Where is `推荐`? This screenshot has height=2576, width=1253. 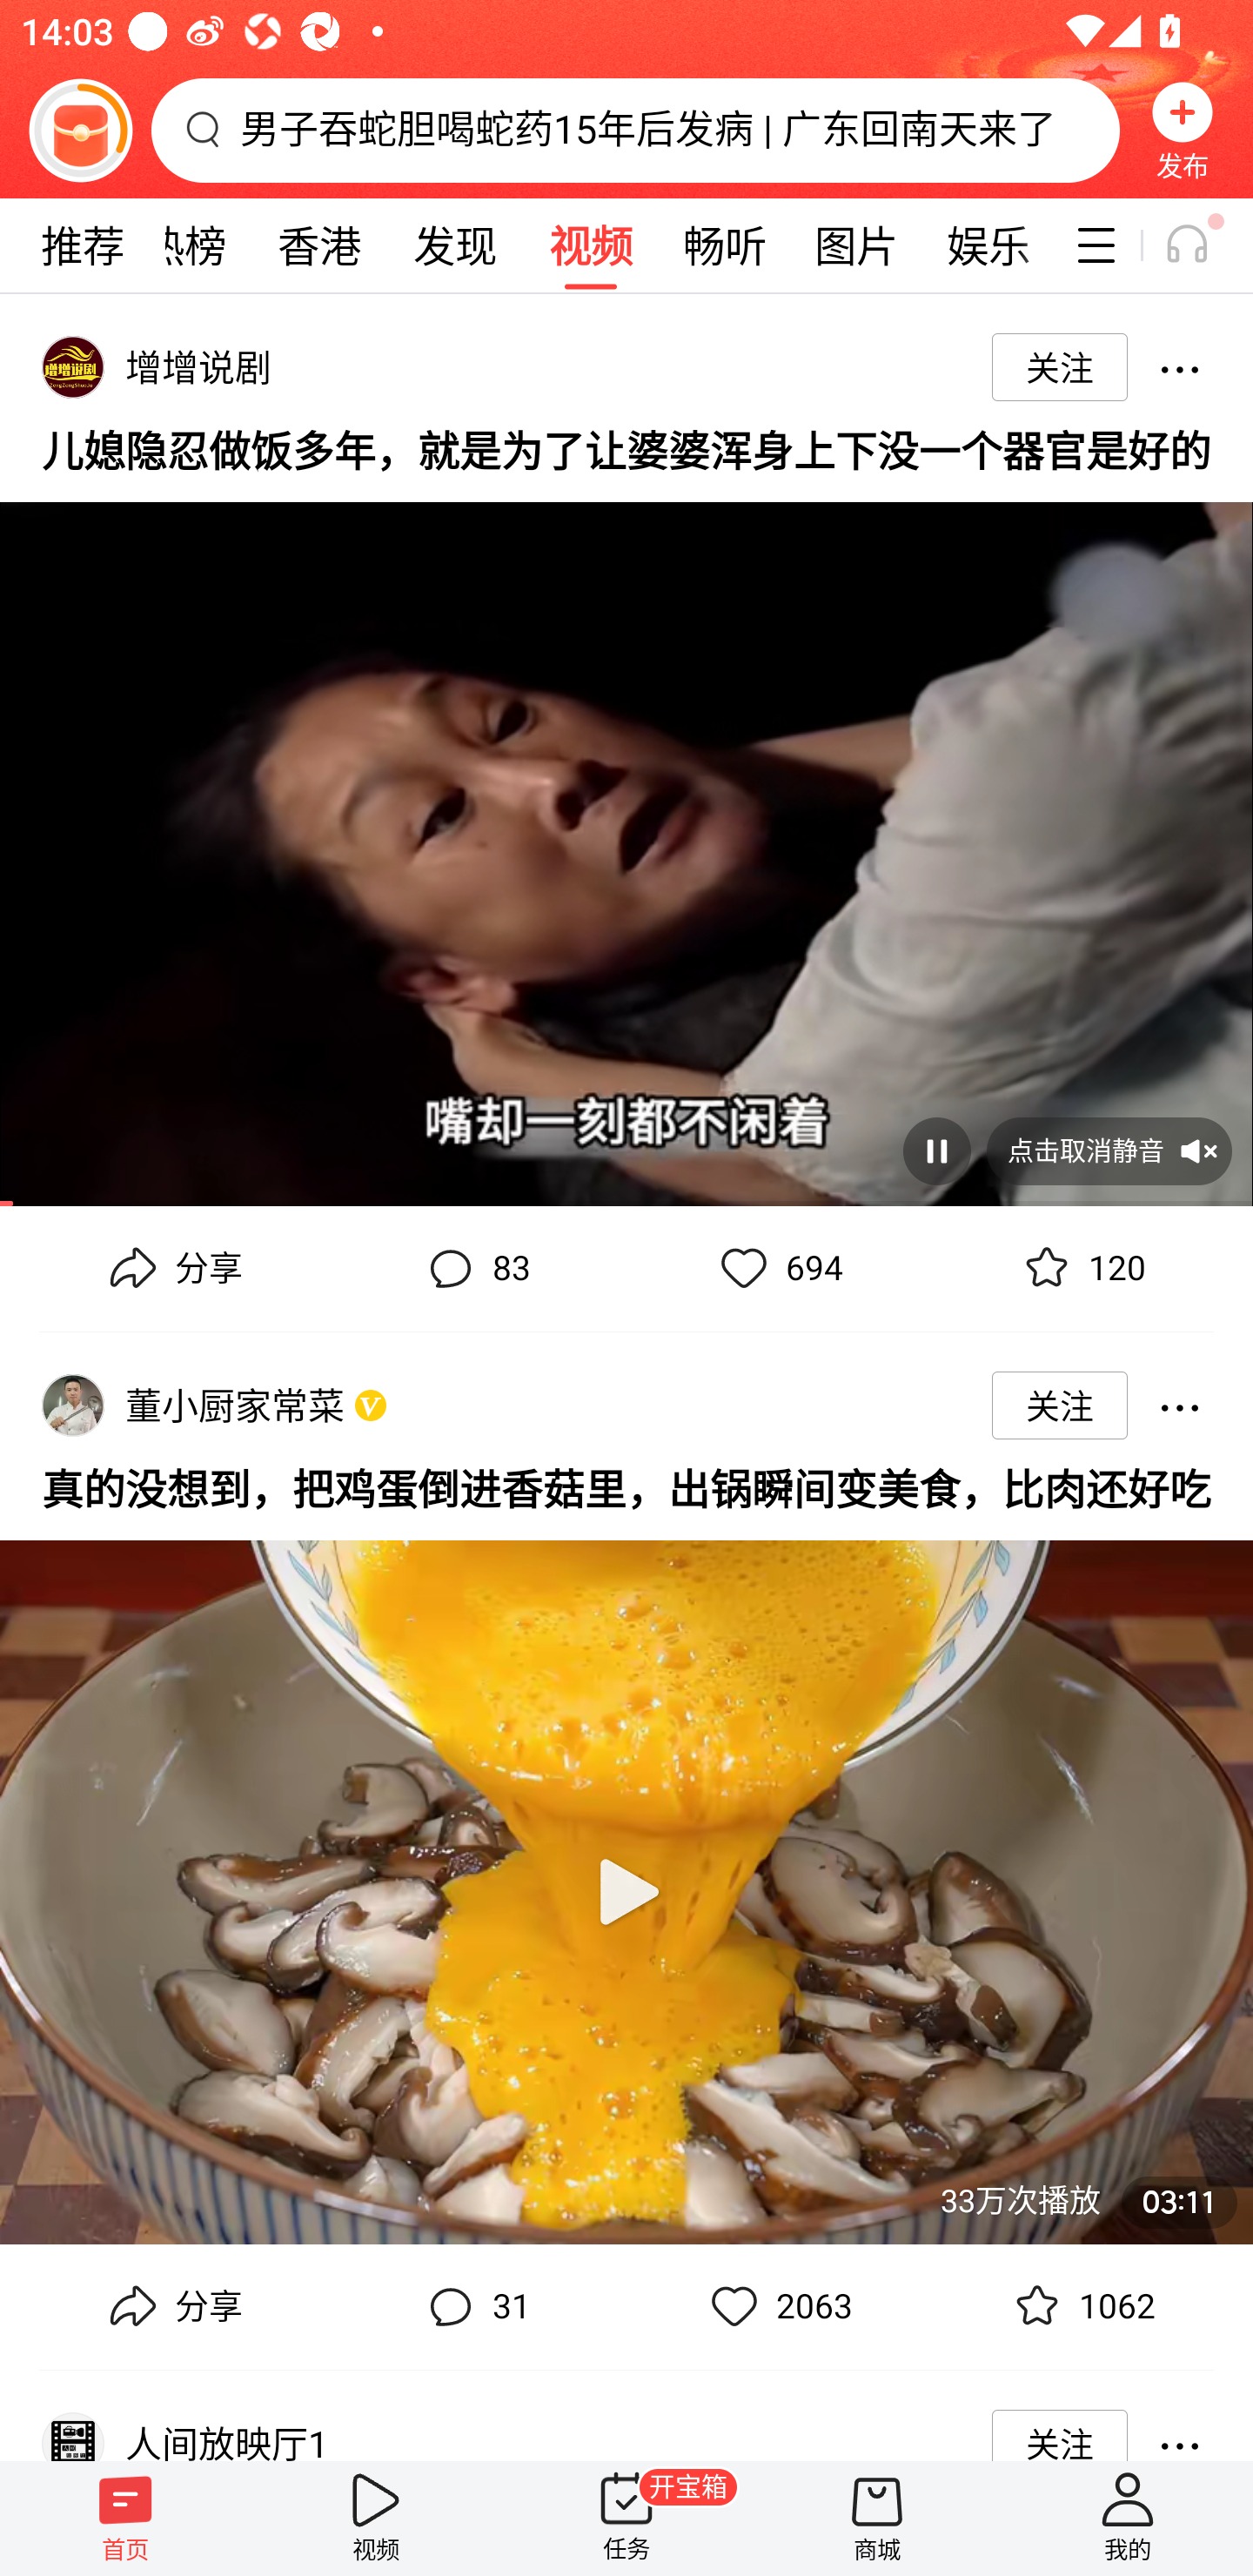 推荐 is located at coordinates (82, 245).